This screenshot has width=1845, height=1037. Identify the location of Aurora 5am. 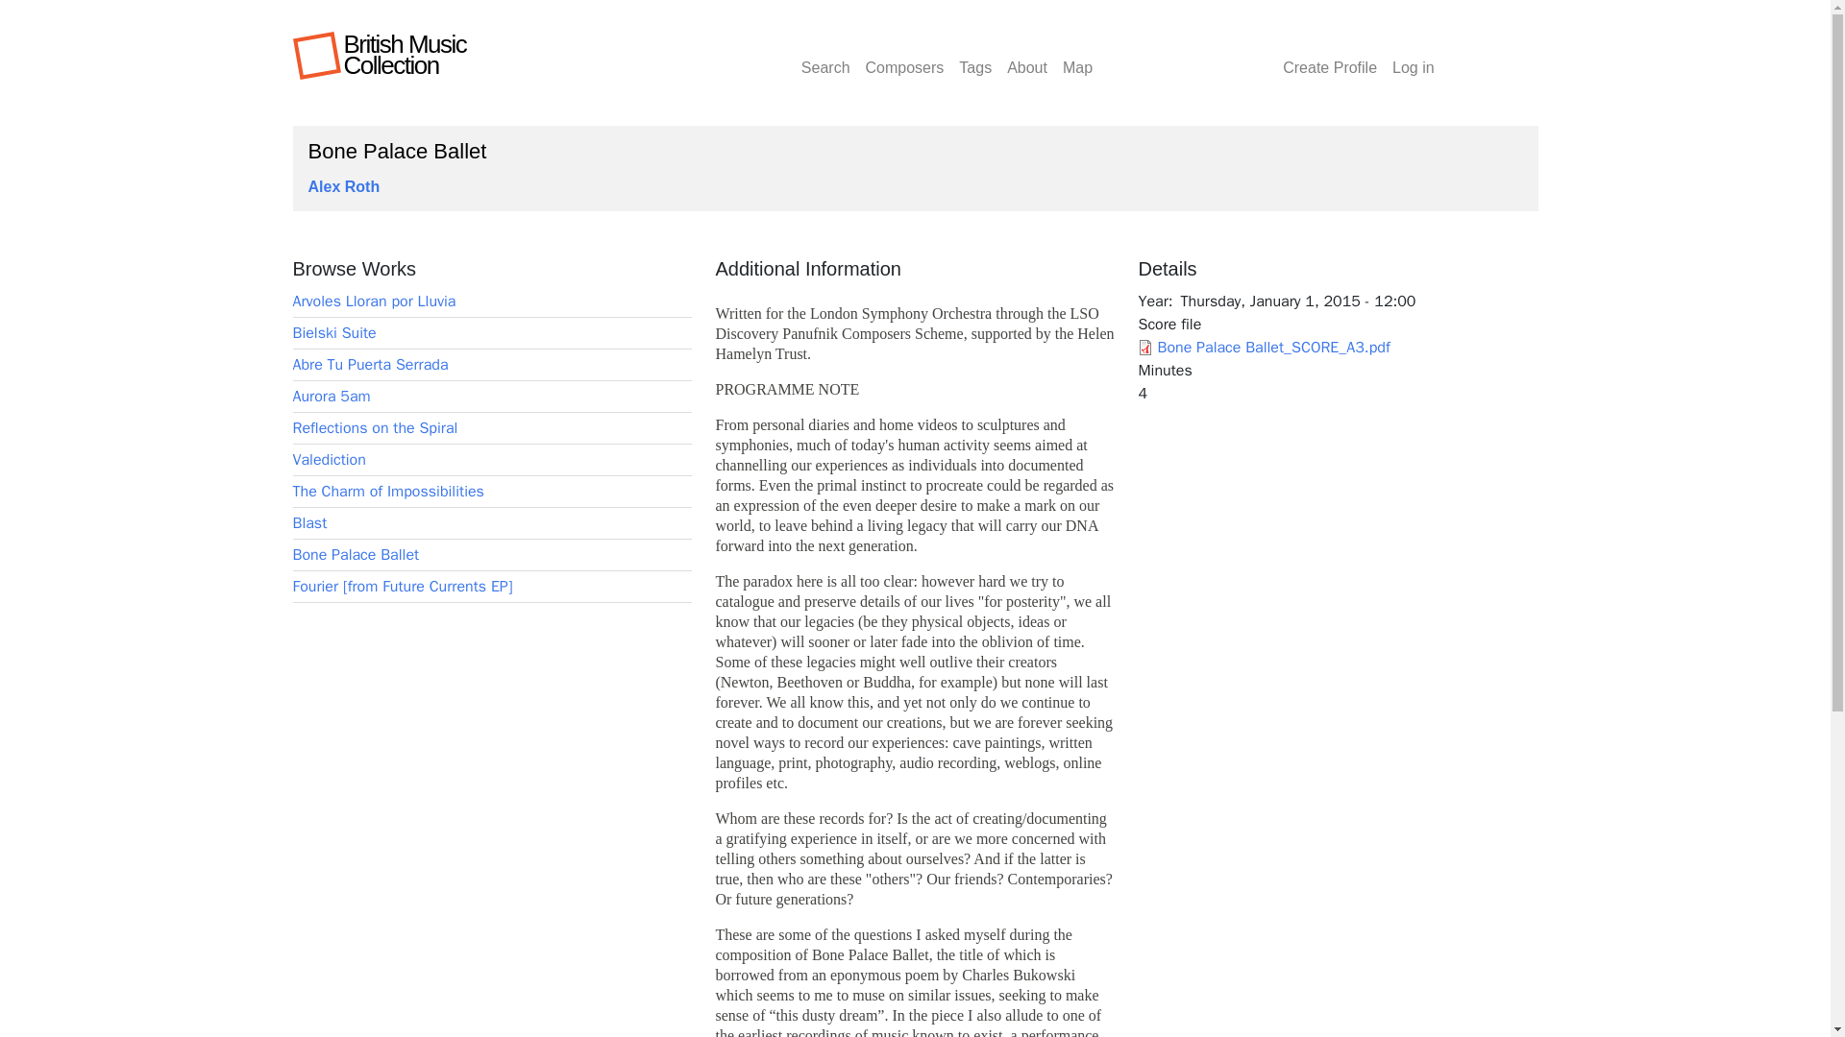
(331, 396).